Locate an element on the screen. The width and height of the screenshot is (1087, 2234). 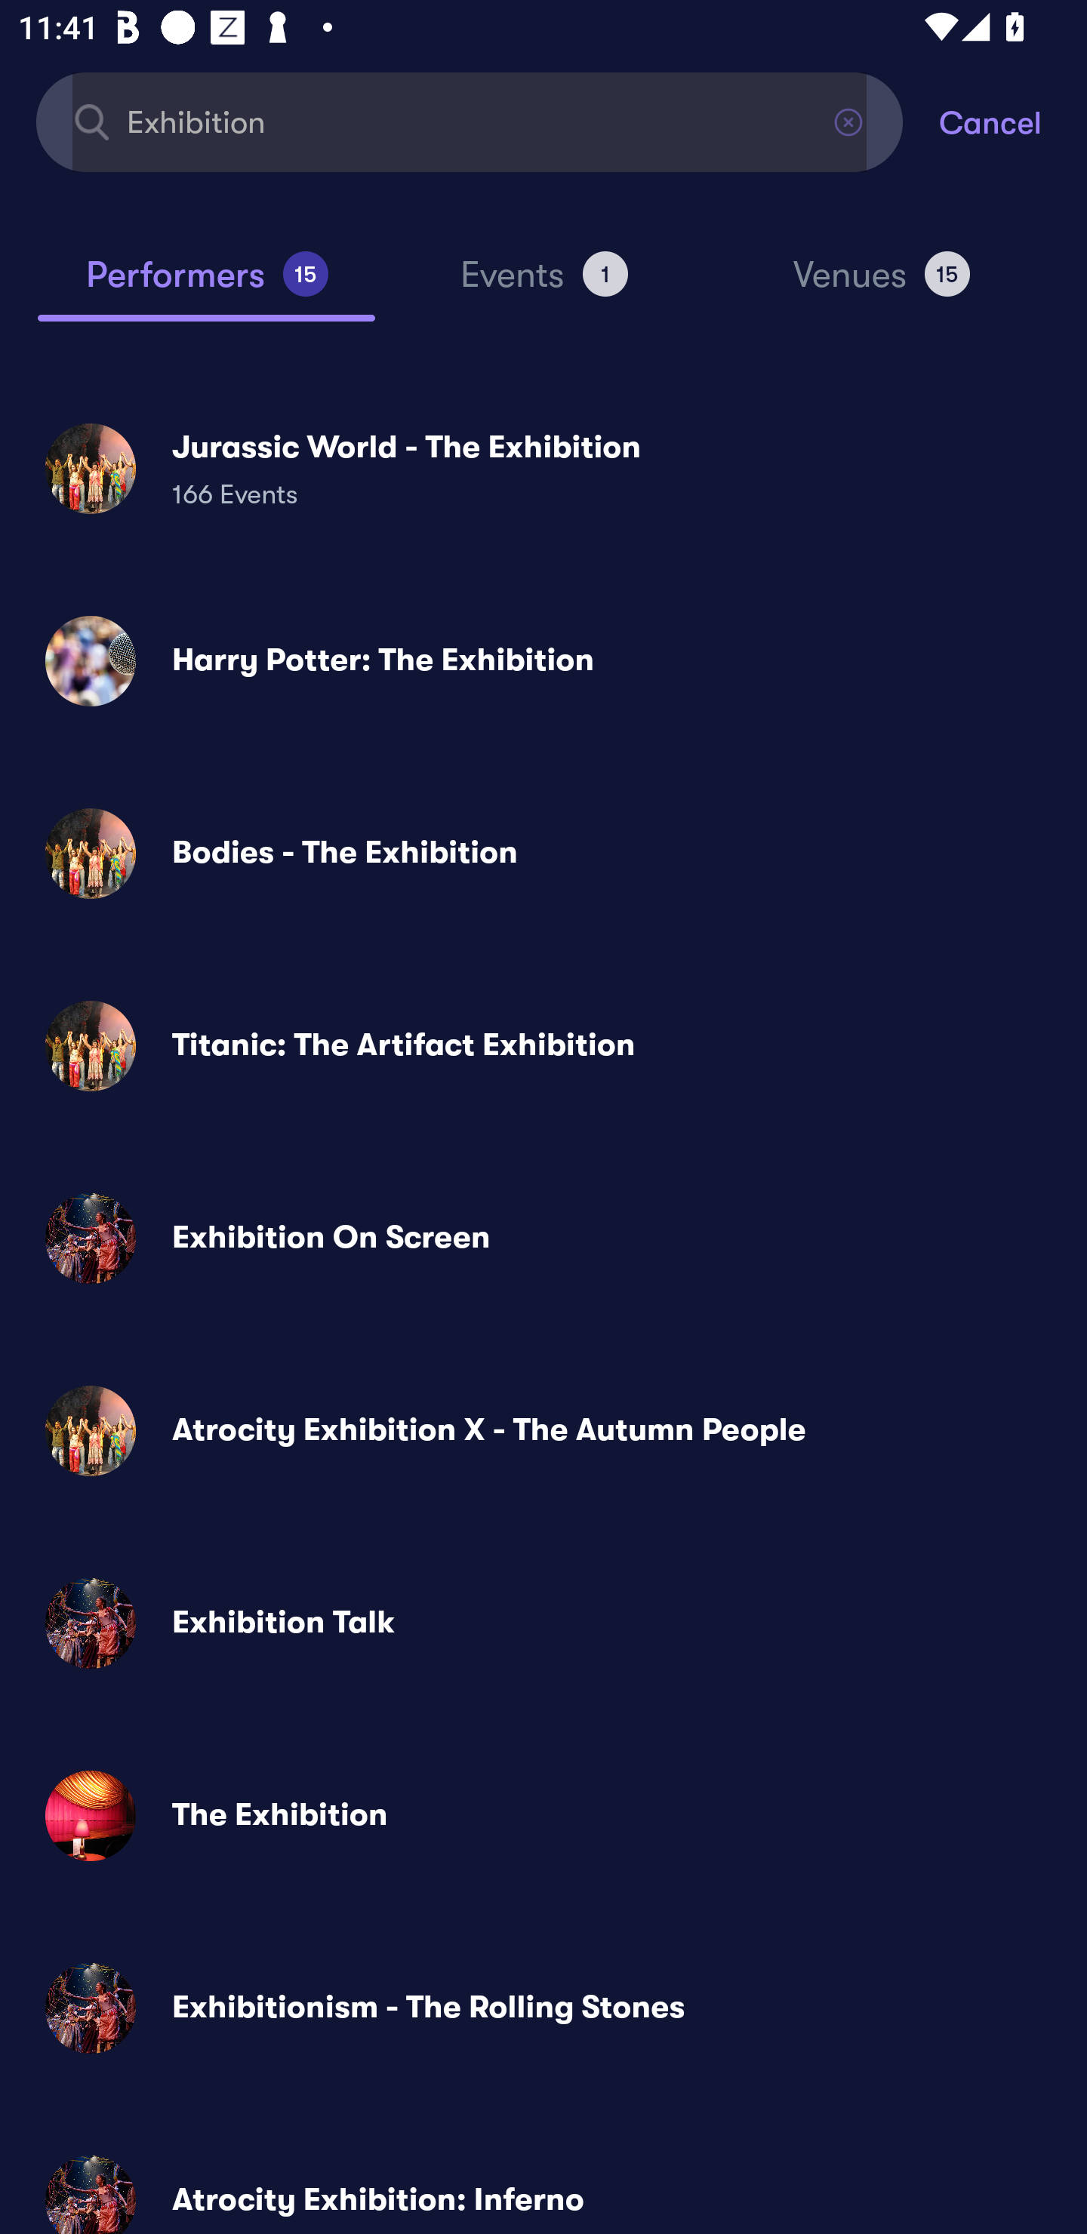
Exhibition Find is located at coordinates (470, 121).